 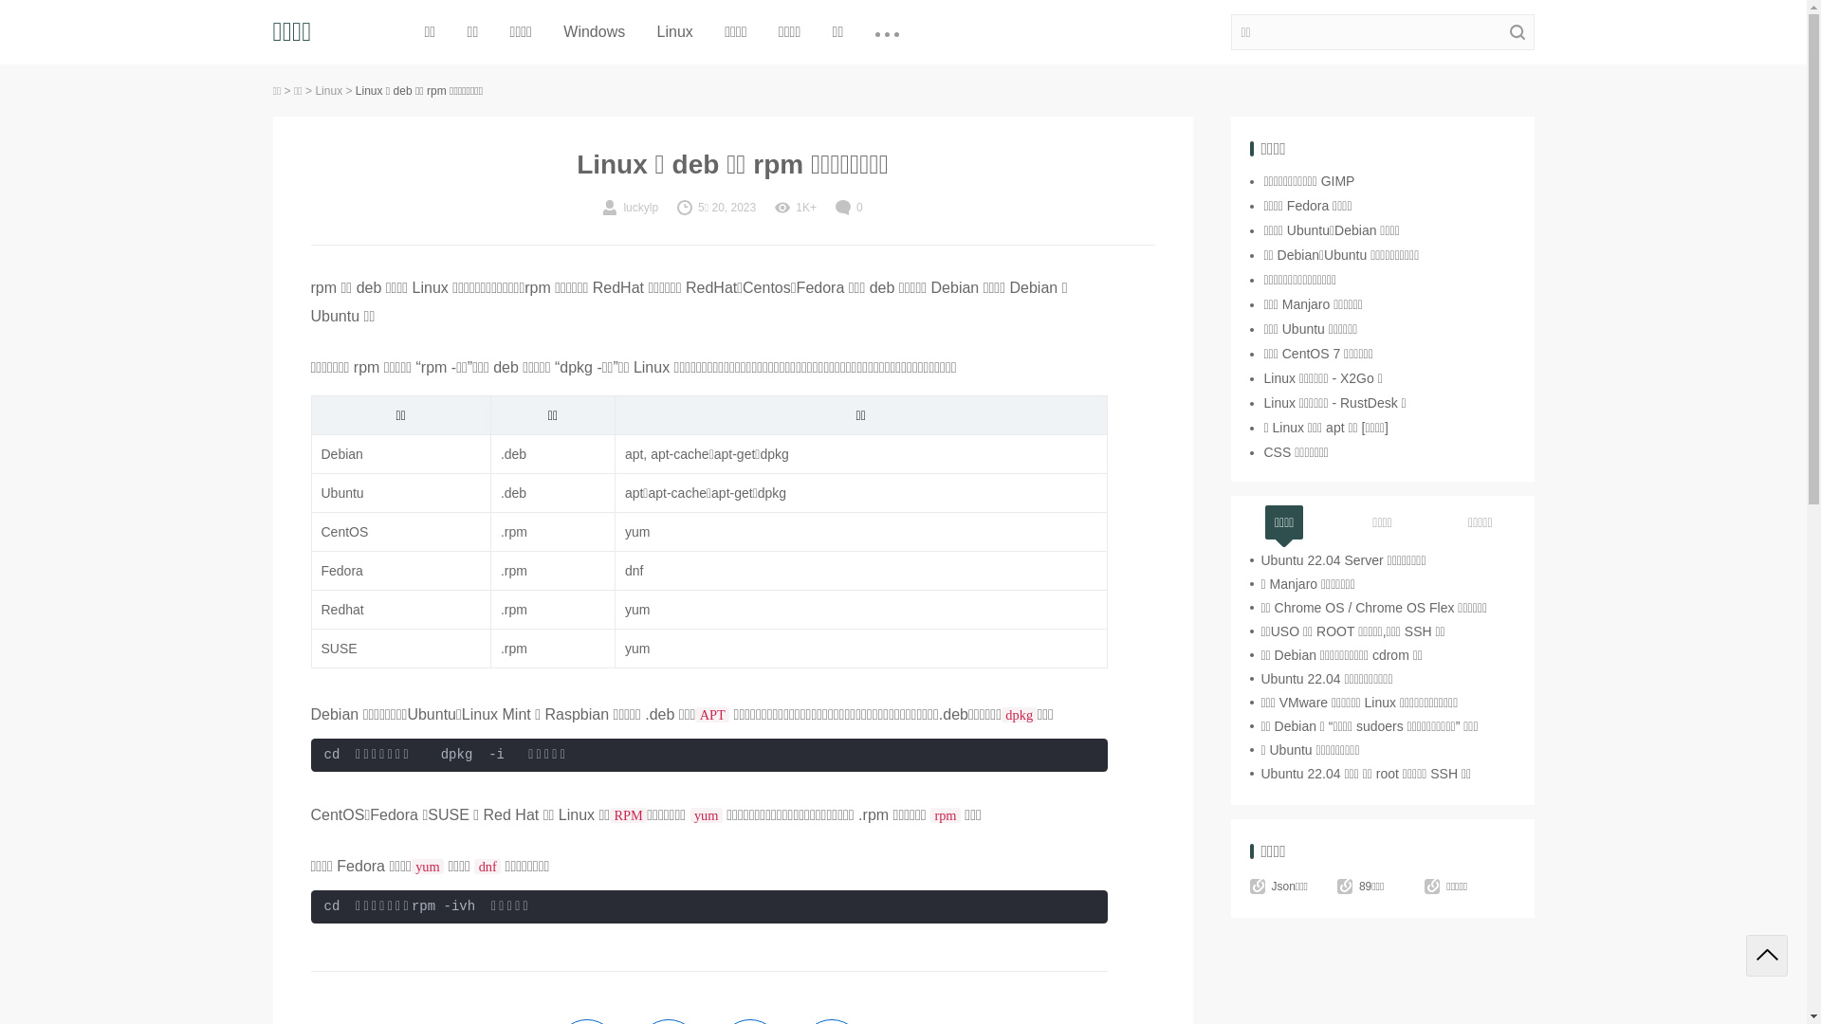 I want to click on Linux, so click(x=675, y=32).